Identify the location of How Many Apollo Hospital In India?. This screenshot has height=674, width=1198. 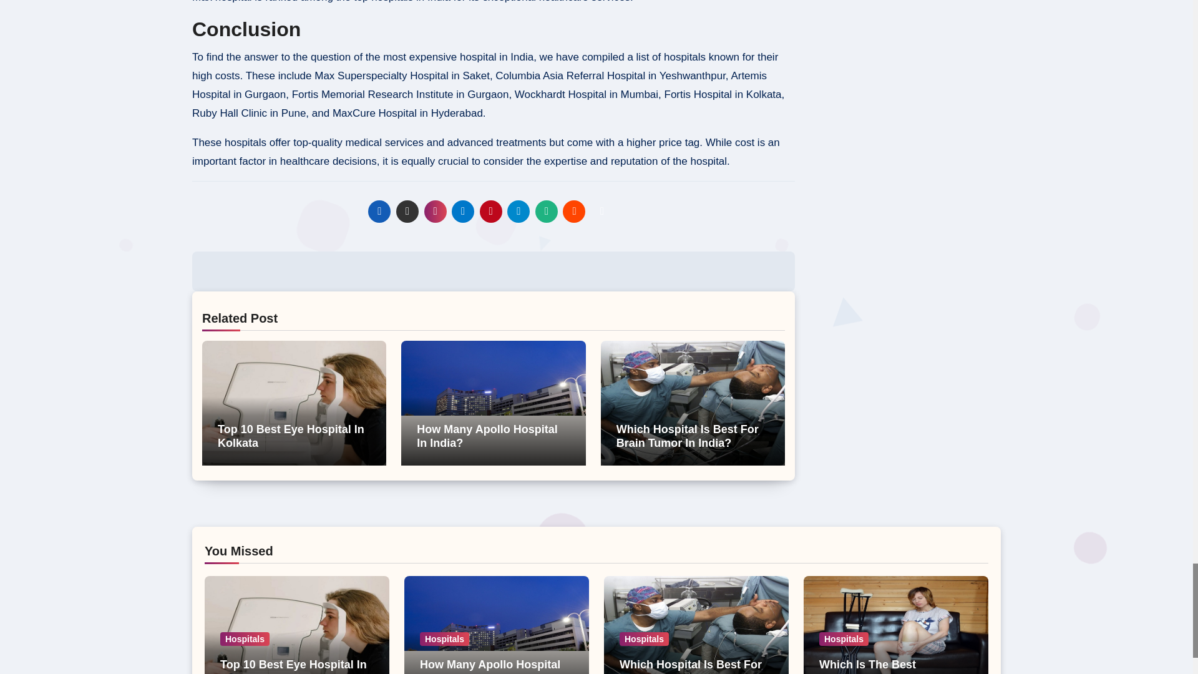
(487, 436).